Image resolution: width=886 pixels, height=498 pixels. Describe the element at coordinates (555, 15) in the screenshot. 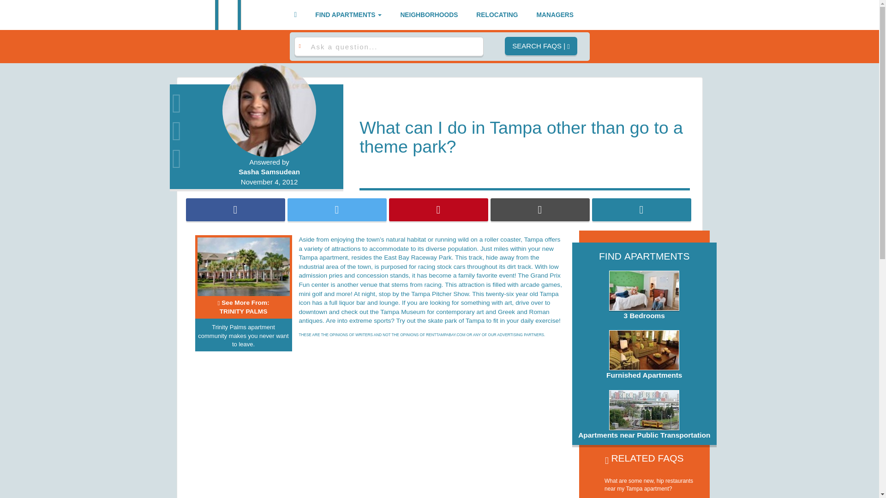

I see `MANAGERS` at that location.